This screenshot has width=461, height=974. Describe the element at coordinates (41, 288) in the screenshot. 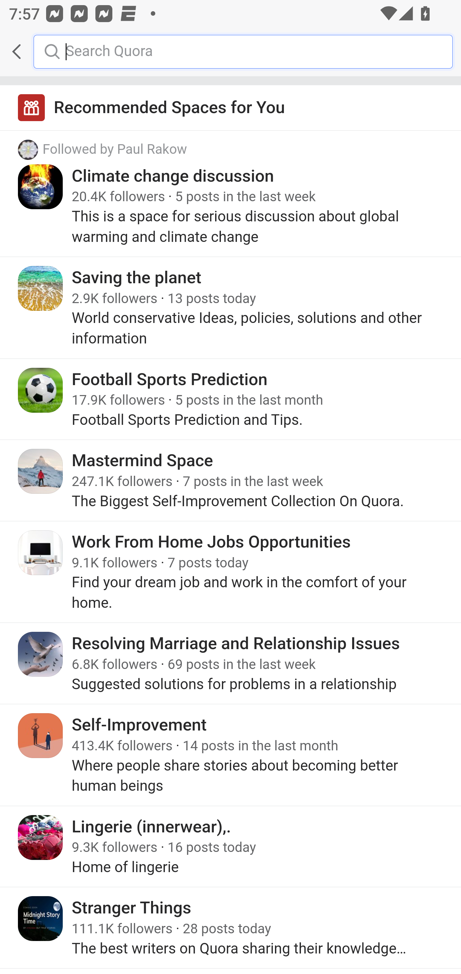

I see `Icon for Saving the planet` at that location.